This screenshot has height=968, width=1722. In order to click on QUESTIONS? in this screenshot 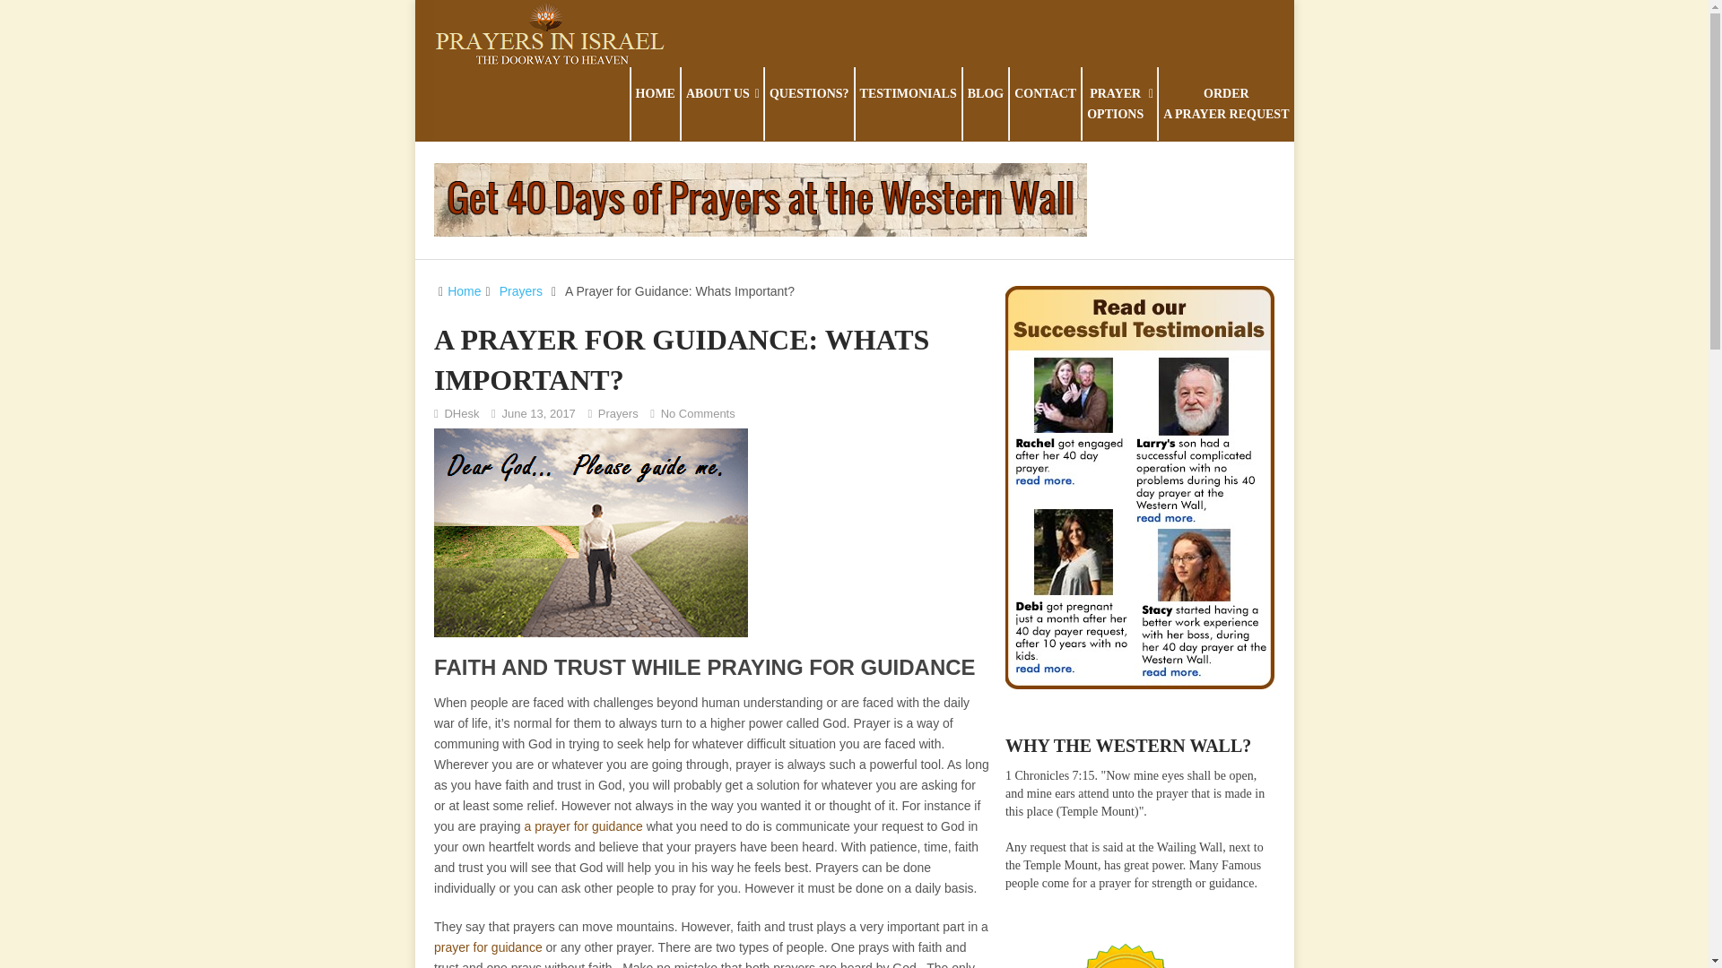, I will do `click(618, 412)`.